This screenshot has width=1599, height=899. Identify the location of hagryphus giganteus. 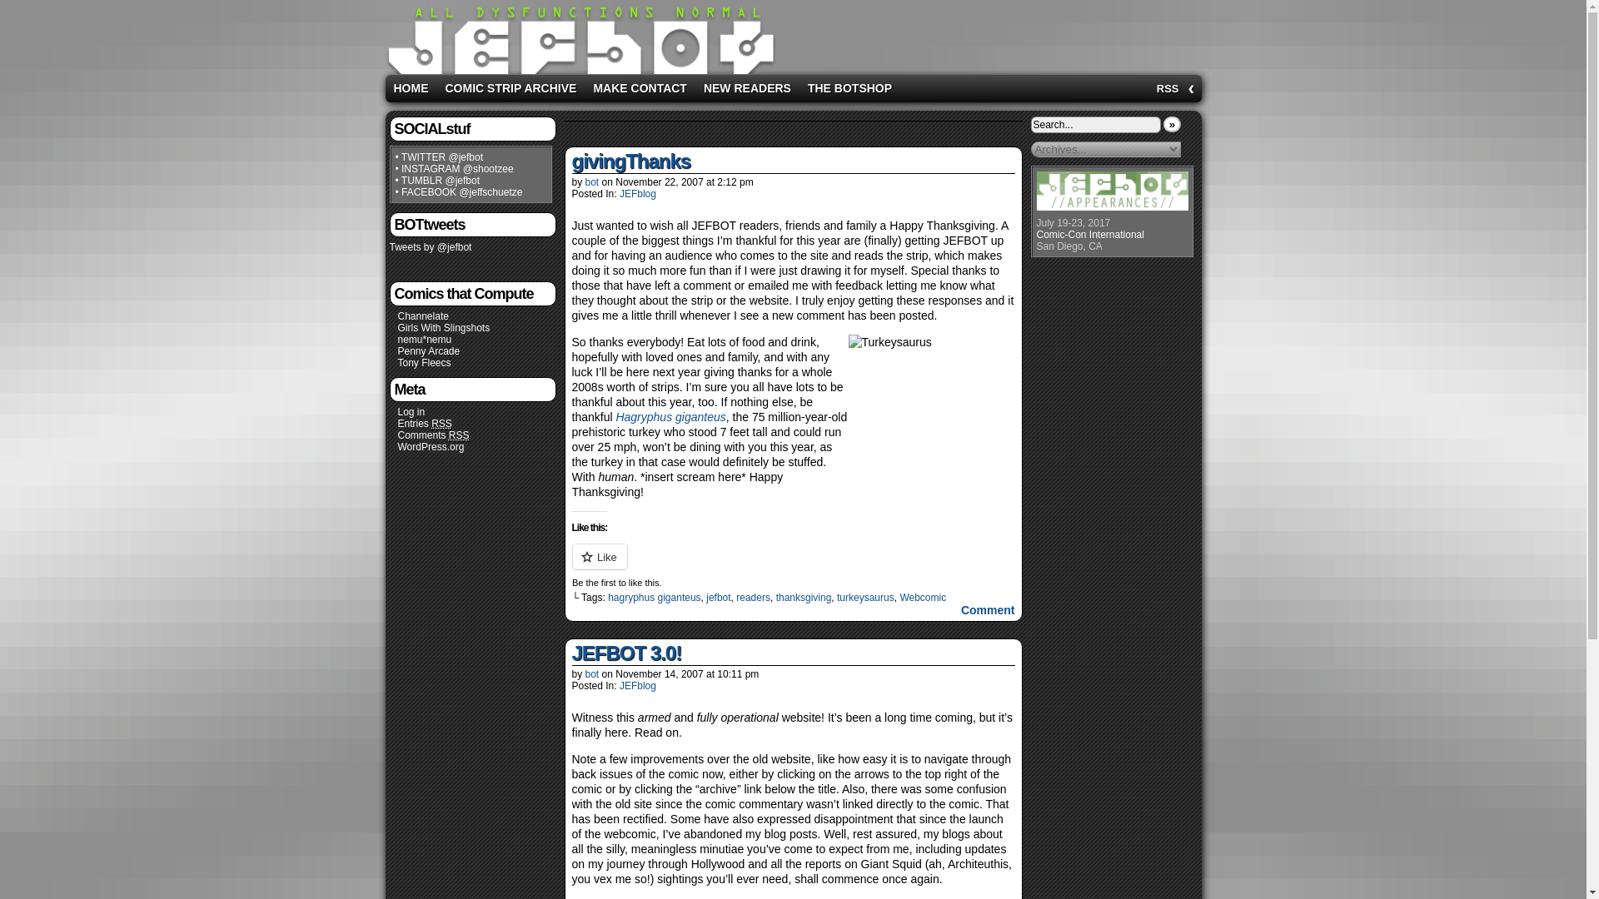
(653, 597).